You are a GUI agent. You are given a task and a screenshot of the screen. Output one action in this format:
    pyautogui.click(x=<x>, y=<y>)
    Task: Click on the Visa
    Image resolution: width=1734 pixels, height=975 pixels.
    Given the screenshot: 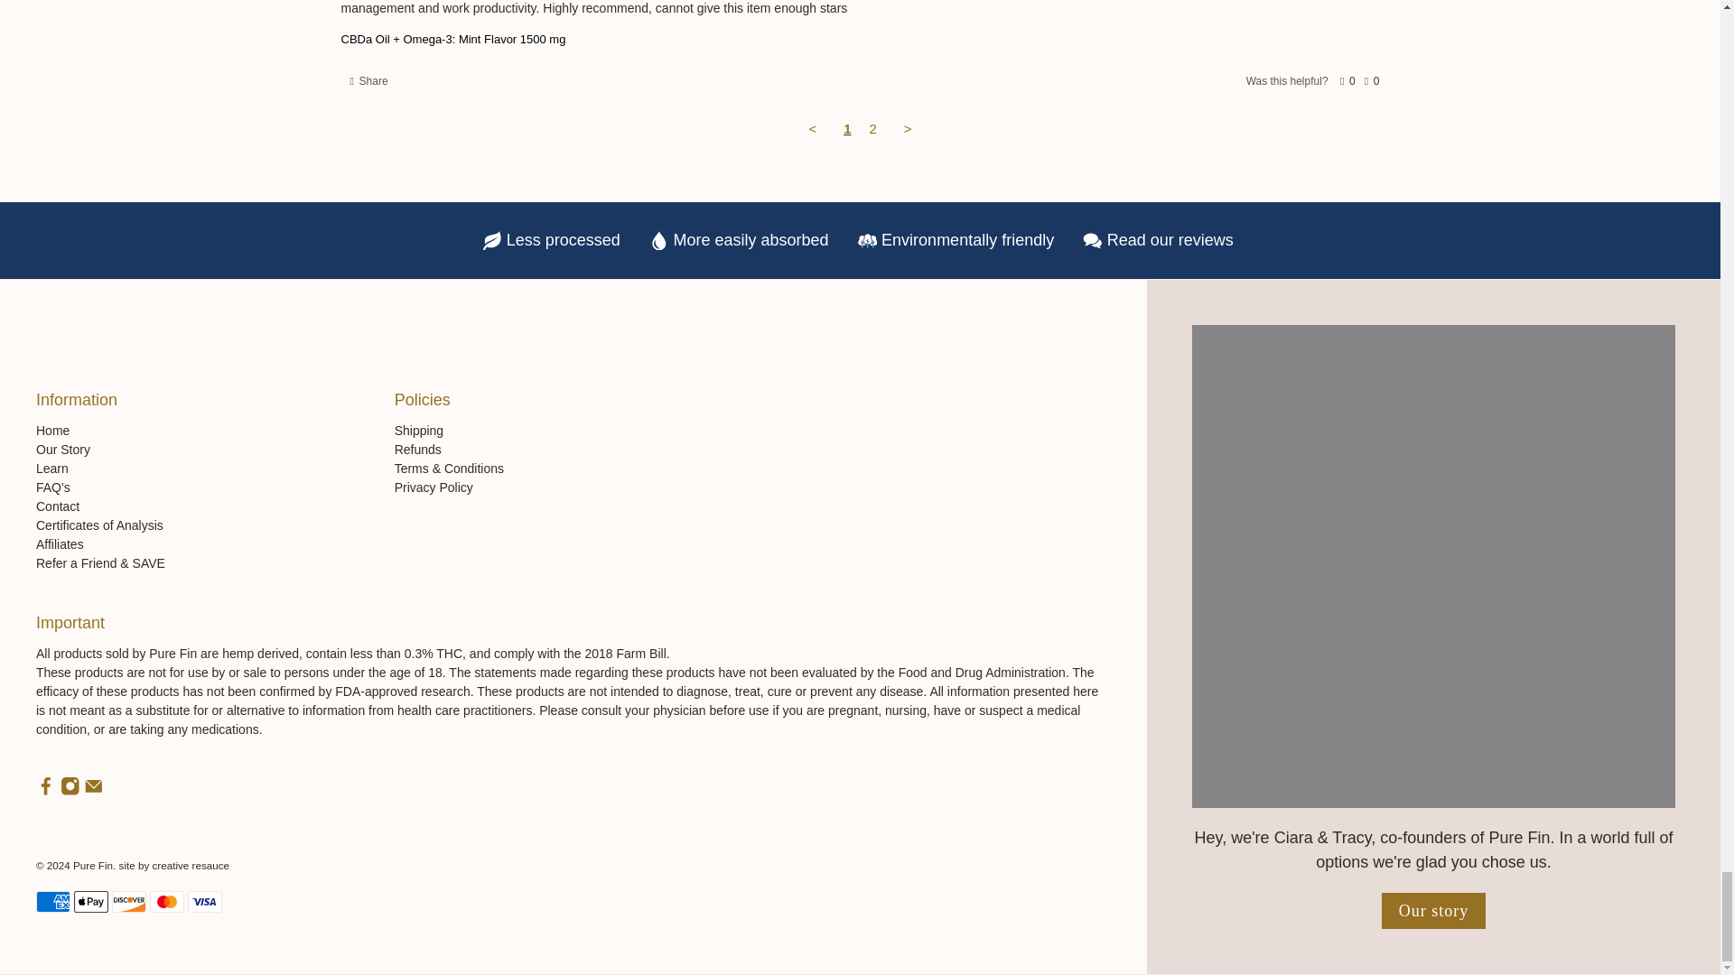 What is the action you would take?
    pyautogui.click(x=204, y=901)
    